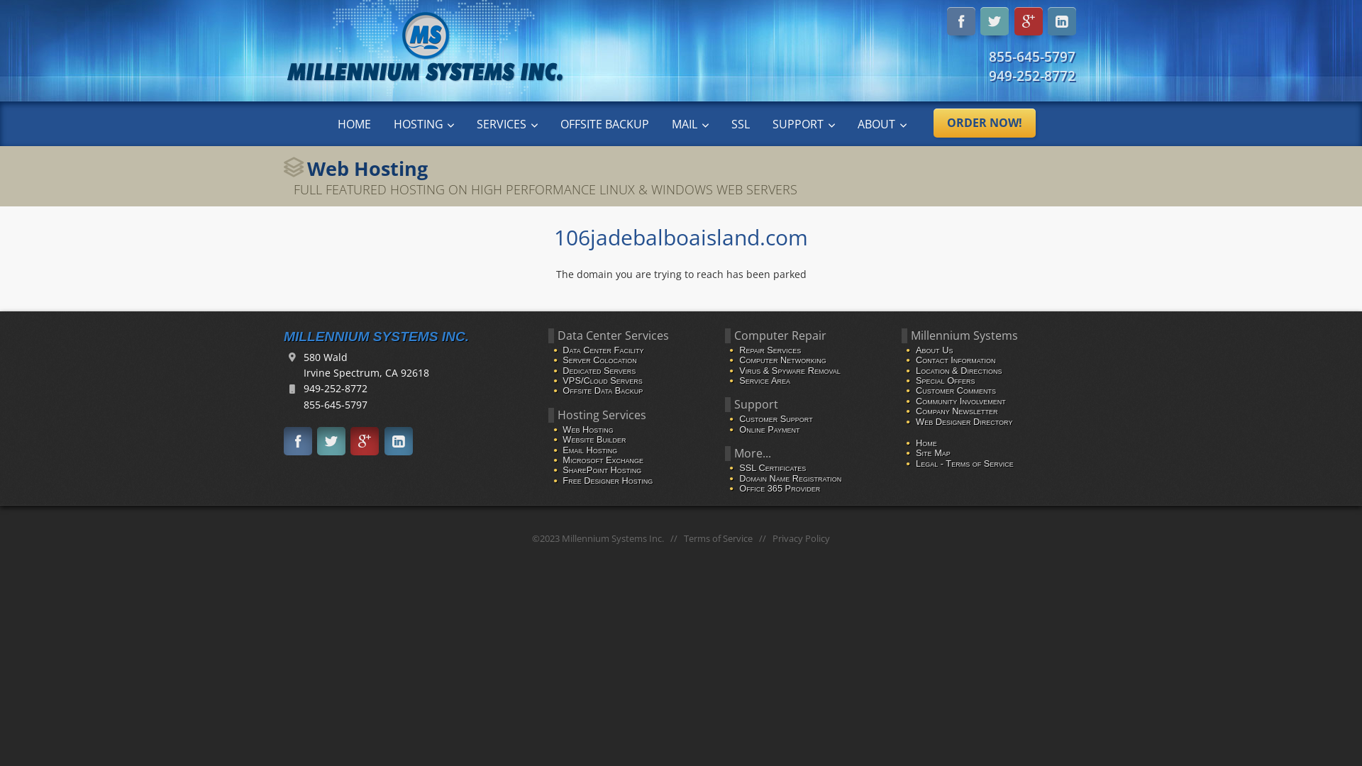  What do you see at coordinates (780, 488) in the screenshot?
I see `Office 365 Provider` at bounding box center [780, 488].